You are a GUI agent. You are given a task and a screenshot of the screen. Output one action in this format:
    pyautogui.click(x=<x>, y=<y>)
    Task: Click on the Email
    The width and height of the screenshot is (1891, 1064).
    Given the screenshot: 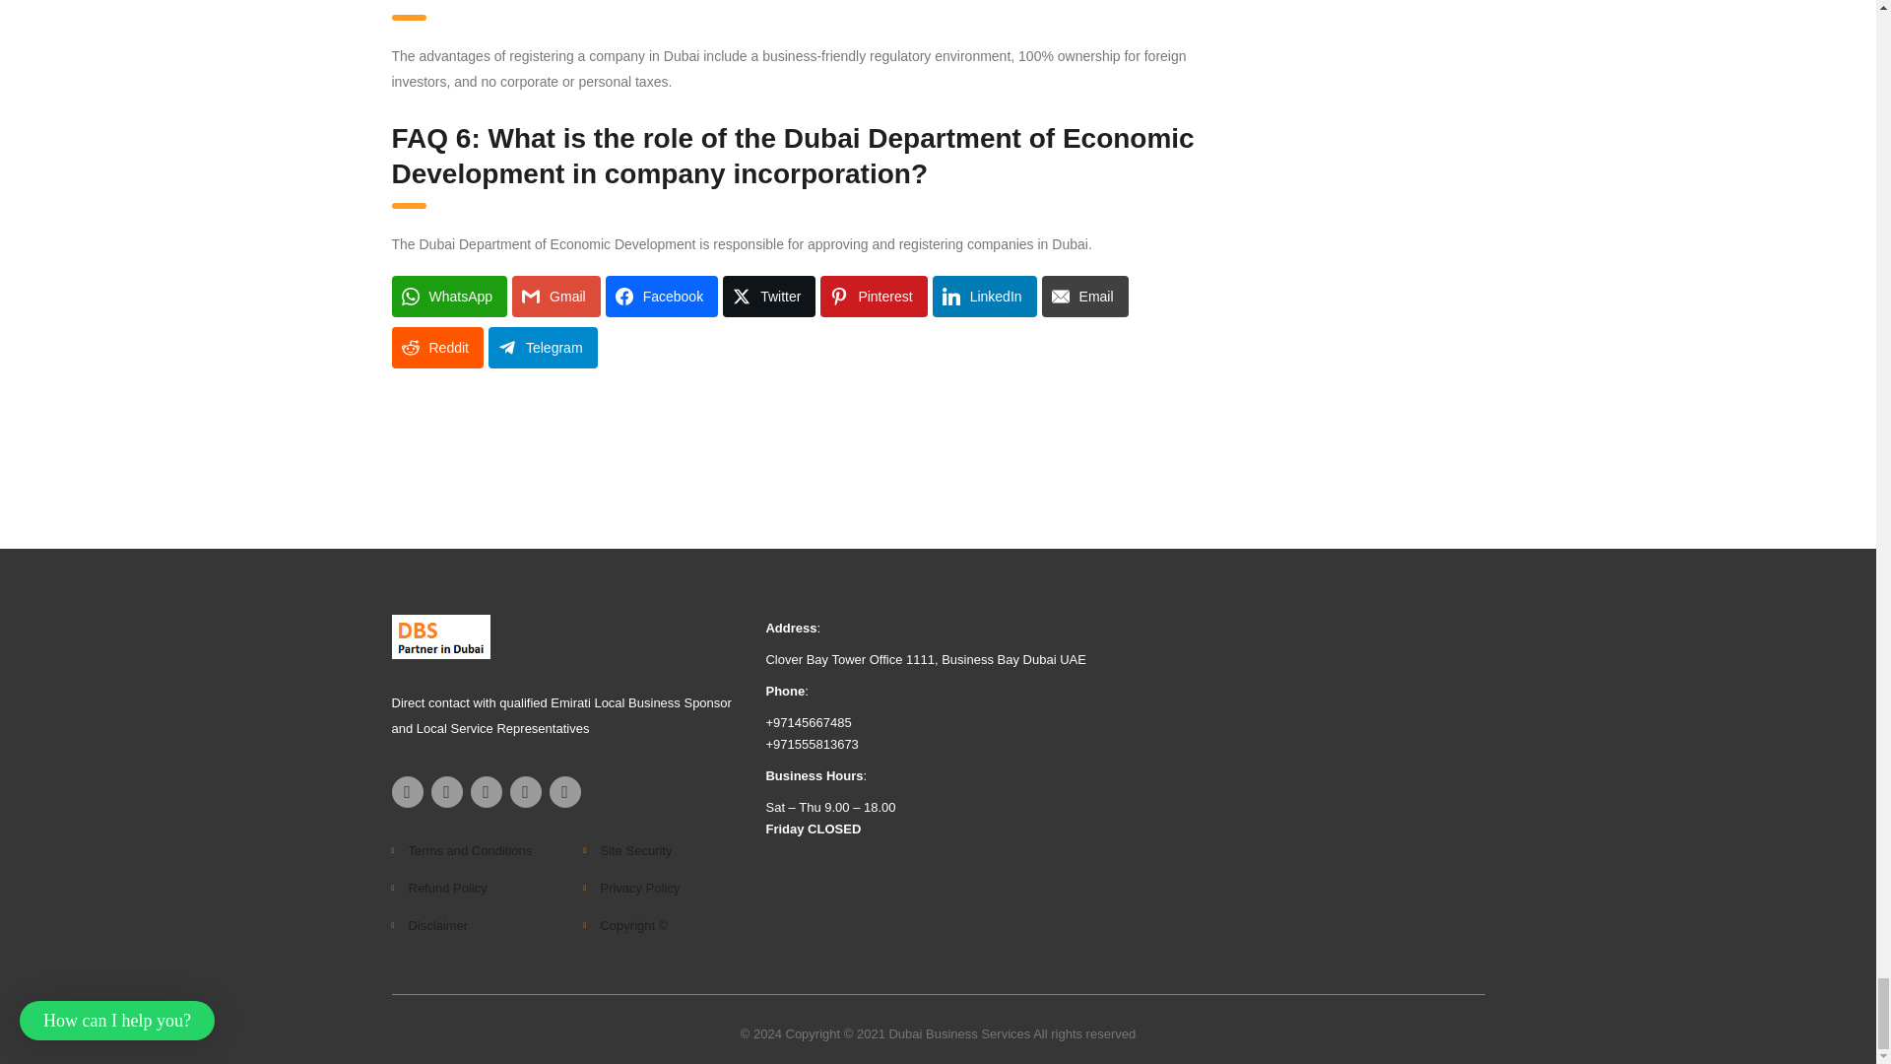 What is the action you would take?
    pyautogui.click(x=1085, y=296)
    